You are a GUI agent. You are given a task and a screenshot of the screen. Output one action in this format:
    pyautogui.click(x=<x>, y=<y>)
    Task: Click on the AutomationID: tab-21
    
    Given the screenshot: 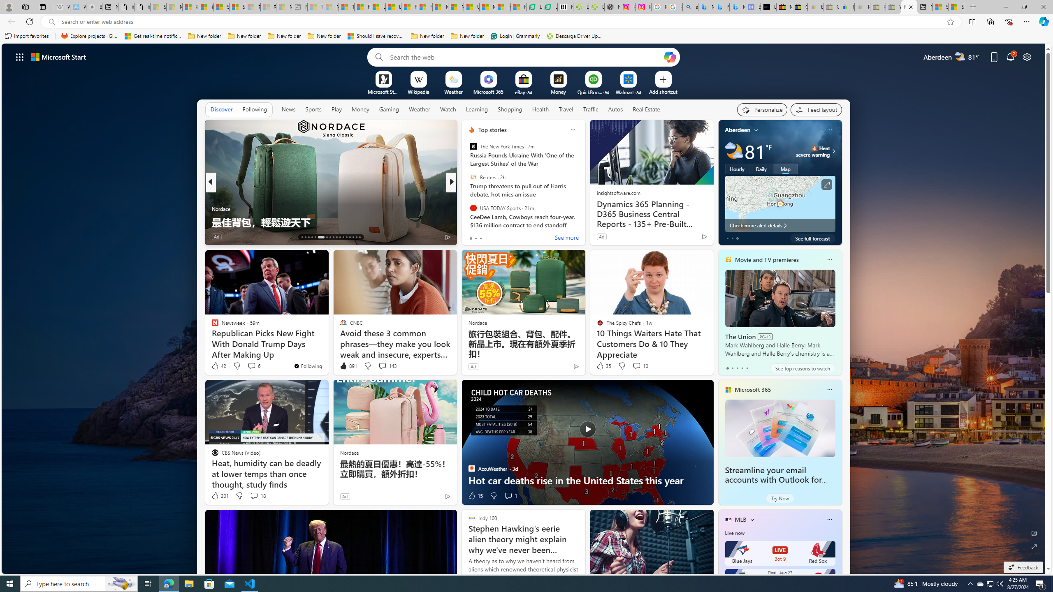 What is the action you would take?
    pyautogui.click(x=333, y=237)
    